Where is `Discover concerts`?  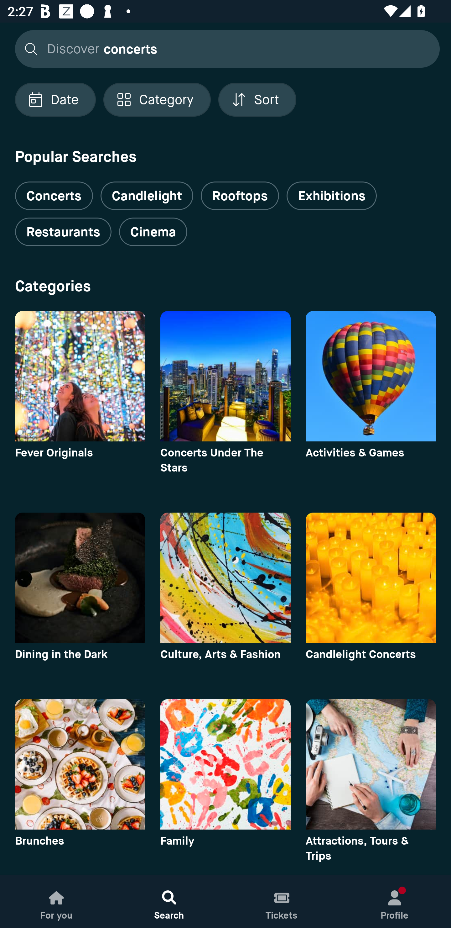
Discover concerts is located at coordinates (224, 48).